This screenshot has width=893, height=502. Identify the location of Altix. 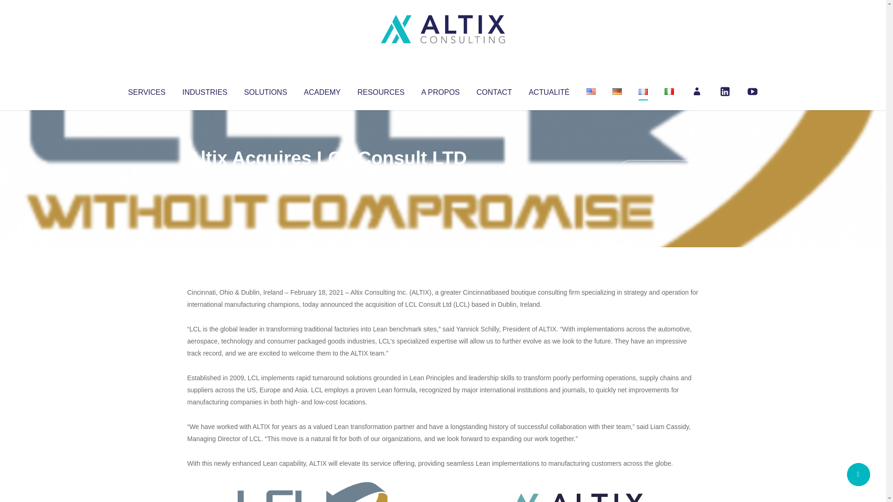
(205, 177).